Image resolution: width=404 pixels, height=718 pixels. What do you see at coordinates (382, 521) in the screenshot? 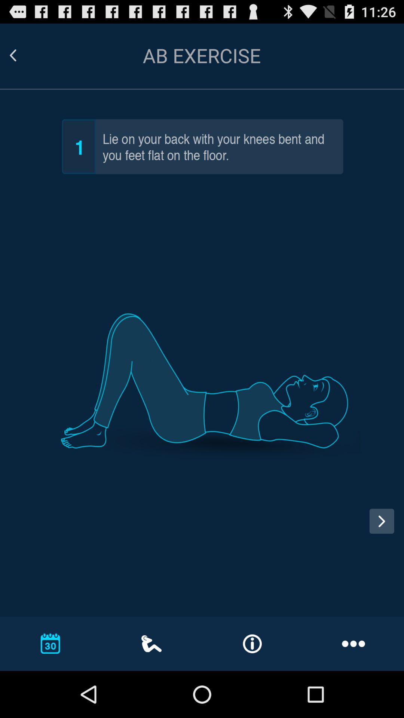
I see `go to next pose` at bounding box center [382, 521].